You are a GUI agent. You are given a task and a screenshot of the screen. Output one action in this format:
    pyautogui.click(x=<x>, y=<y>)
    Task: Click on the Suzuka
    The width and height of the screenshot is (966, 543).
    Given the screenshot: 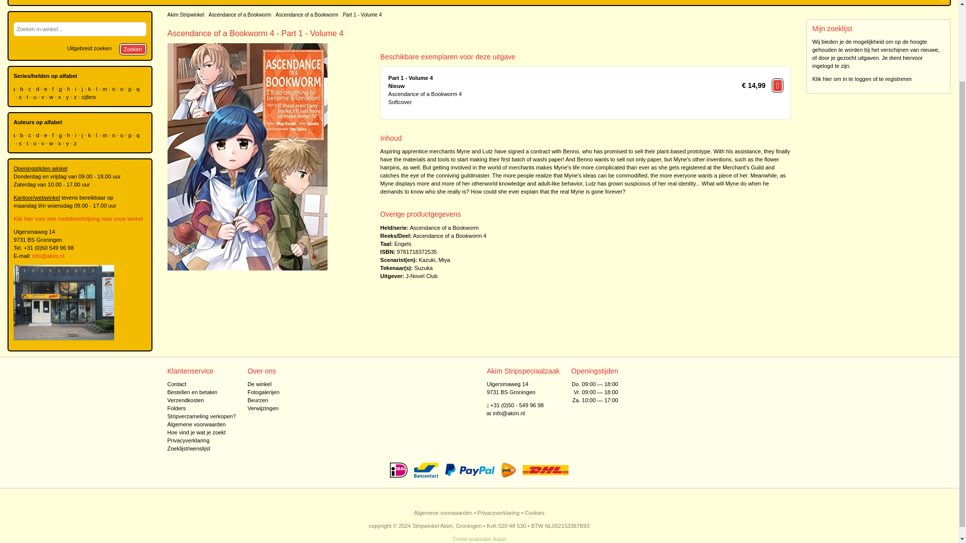 What is the action you would take?
    pyautogui.click(x=424, y=267)
    